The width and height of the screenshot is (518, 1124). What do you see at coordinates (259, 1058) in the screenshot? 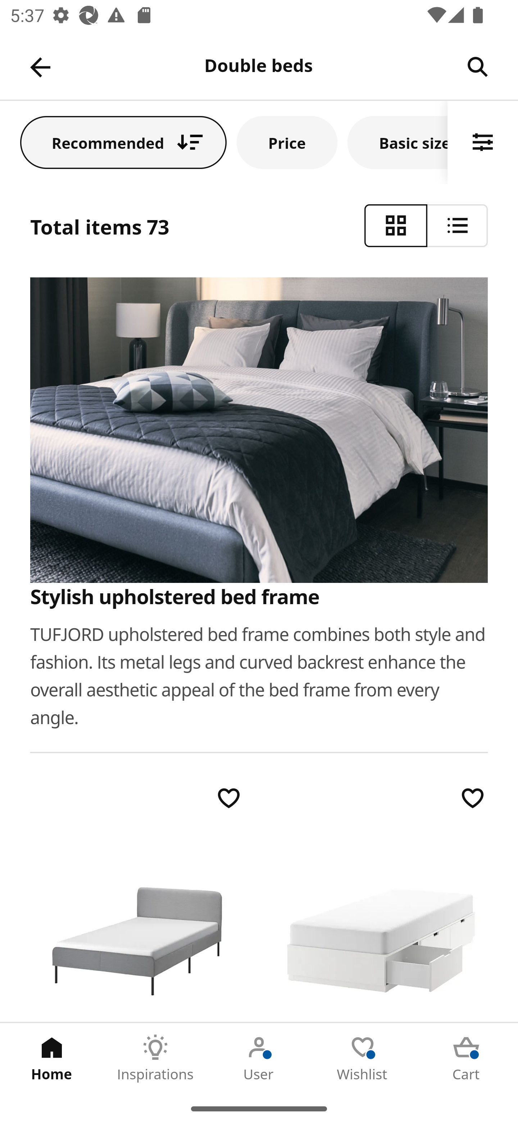
I see `User
Tab 3 of 5` at bounding box center [259, 1058].